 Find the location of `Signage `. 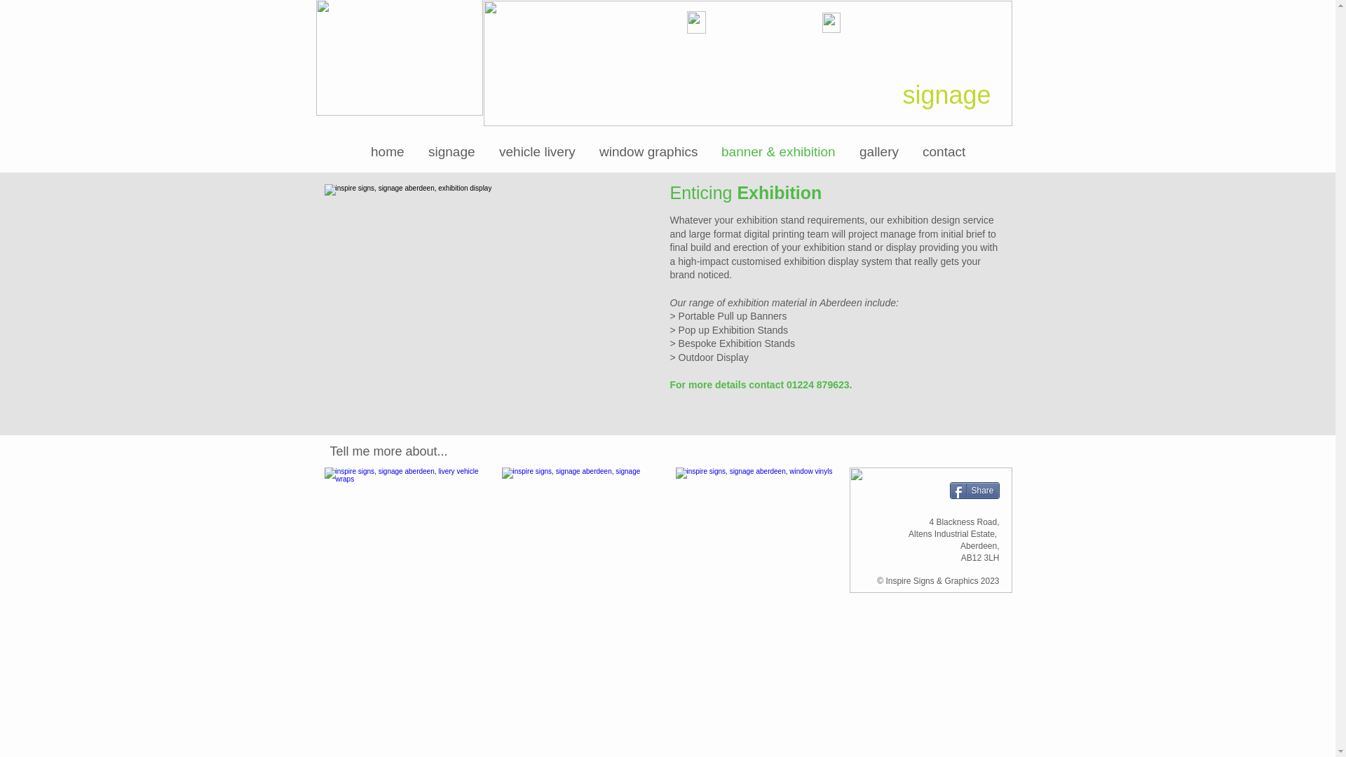

Signage  is located at coordinates (583, 530).